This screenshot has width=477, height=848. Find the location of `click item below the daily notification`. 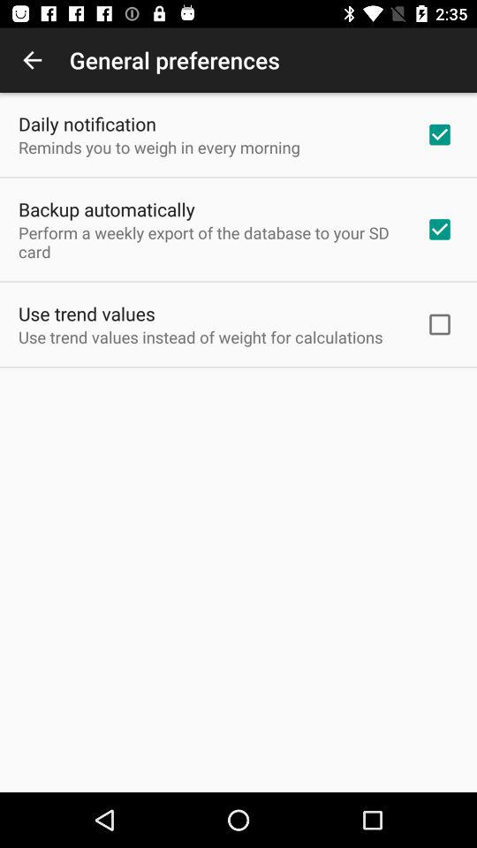

click item below the daily notification is located at coordinates (159, 147).